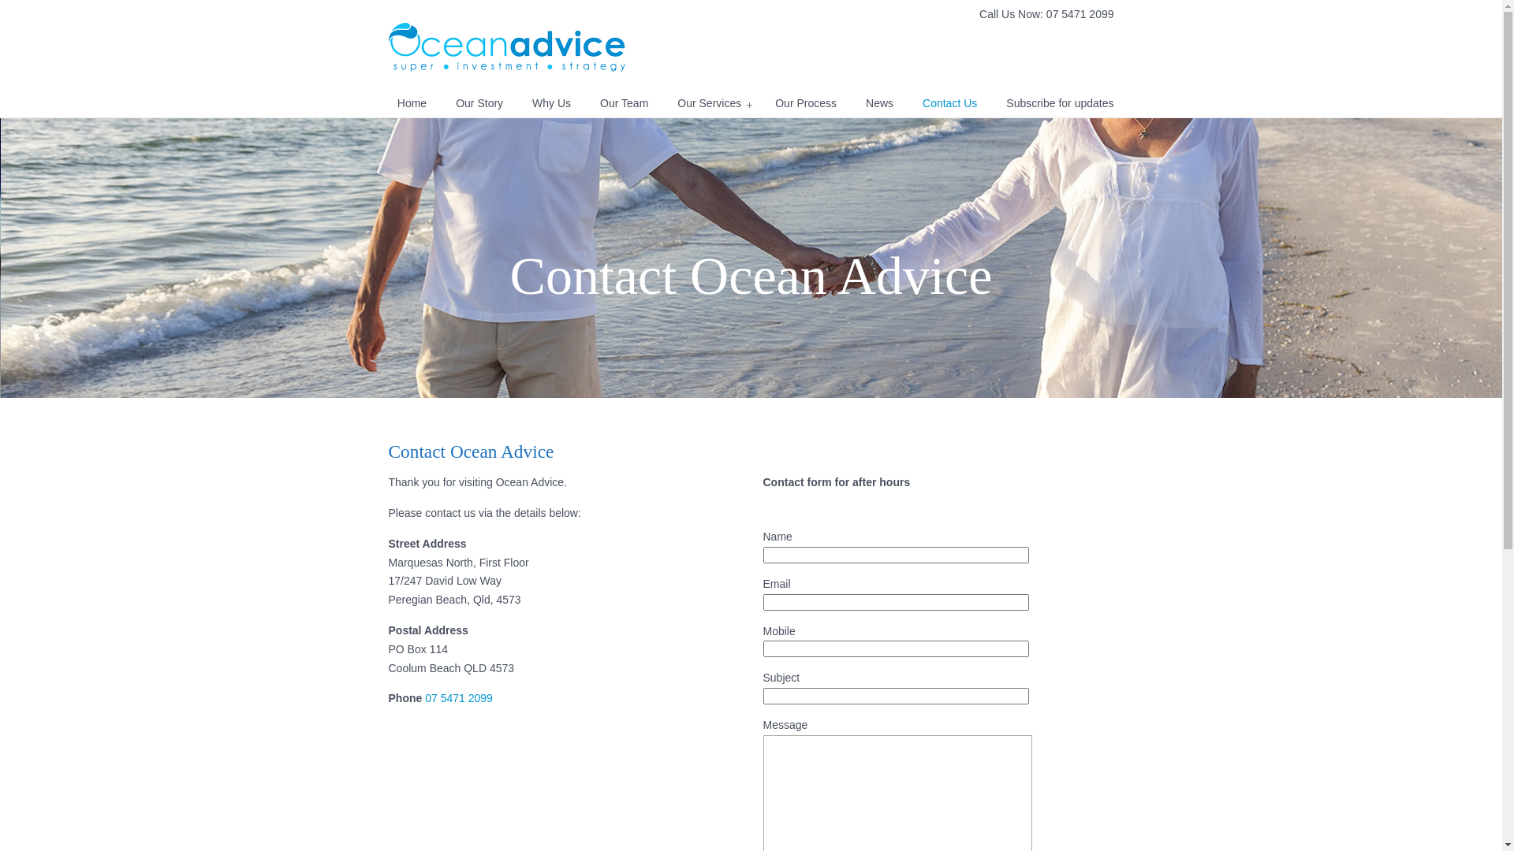 Image resolution: width=1514 pixels, height=851 pixels. I want to click on Contact Us, so click(949, 103).